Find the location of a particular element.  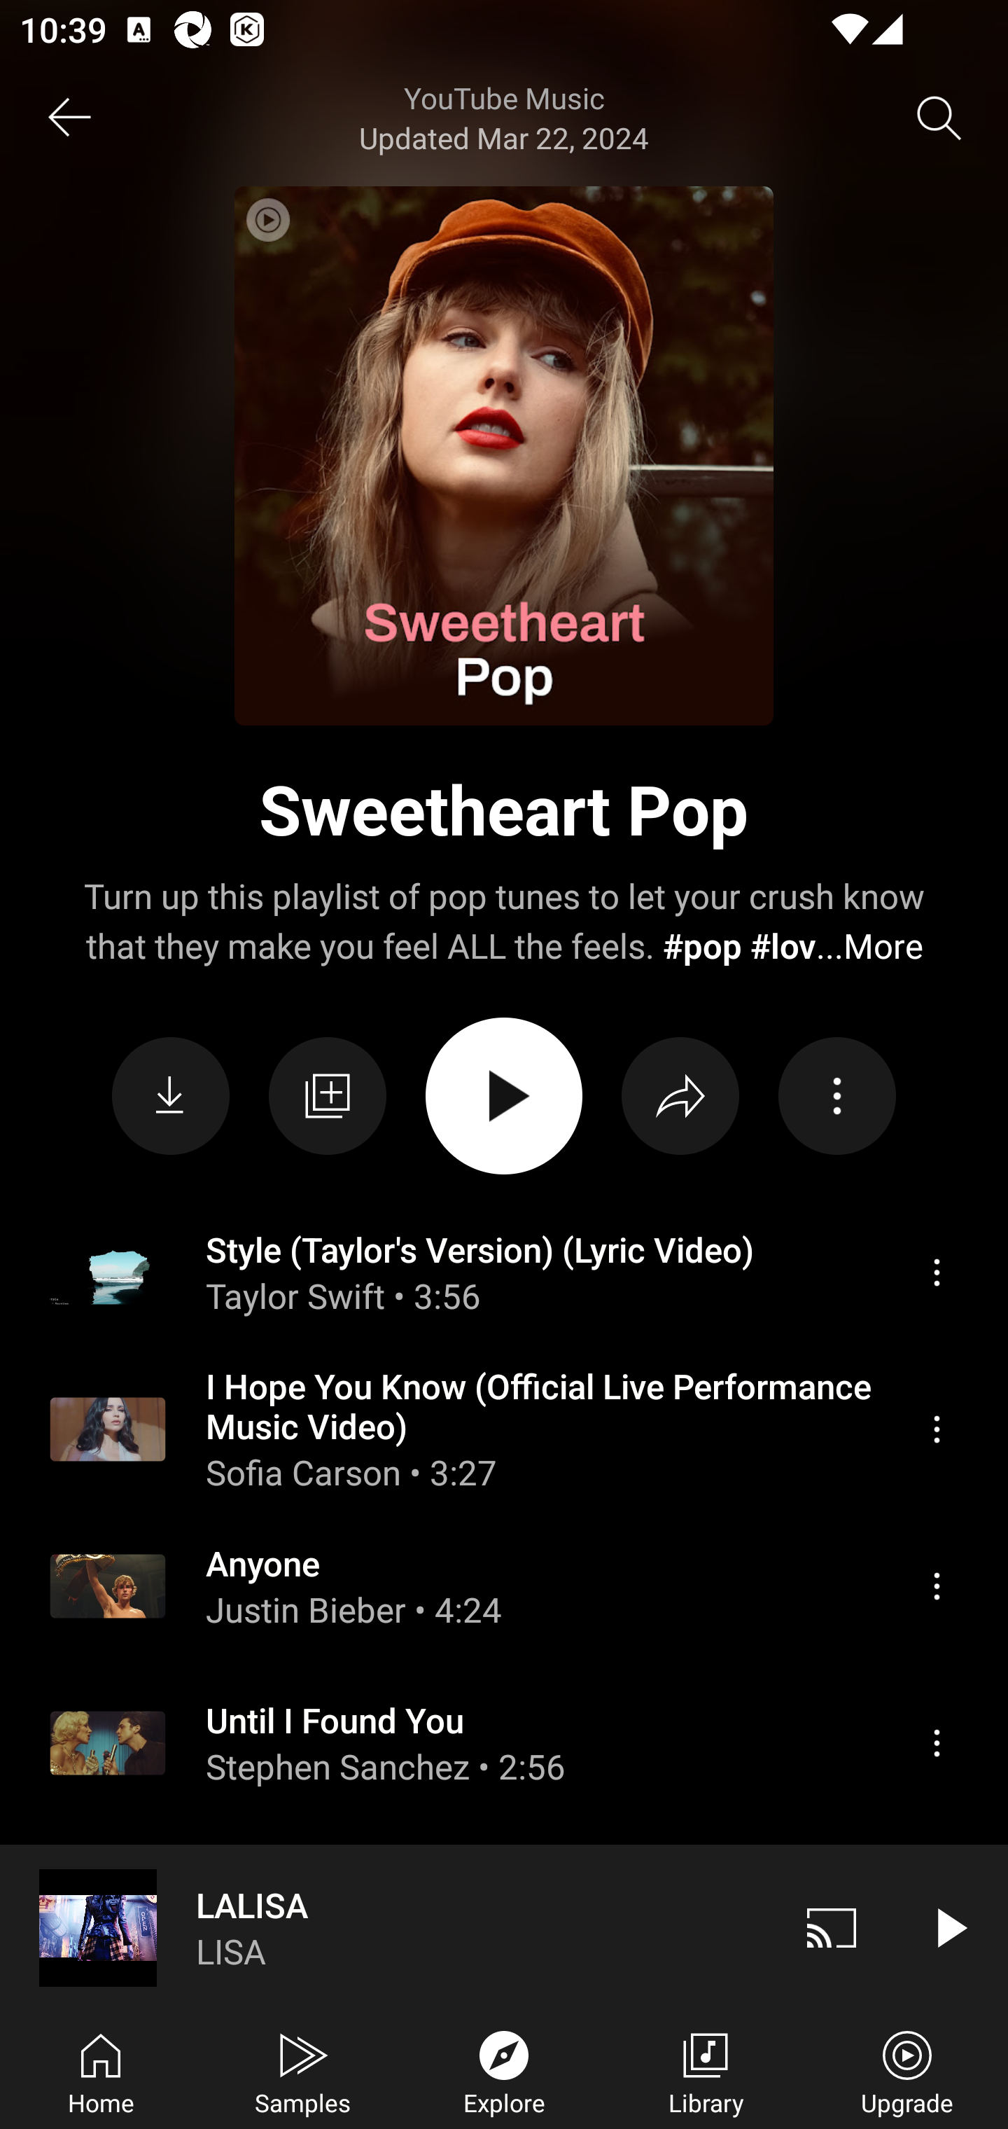

Menu is located at coordinates (937, 1272).